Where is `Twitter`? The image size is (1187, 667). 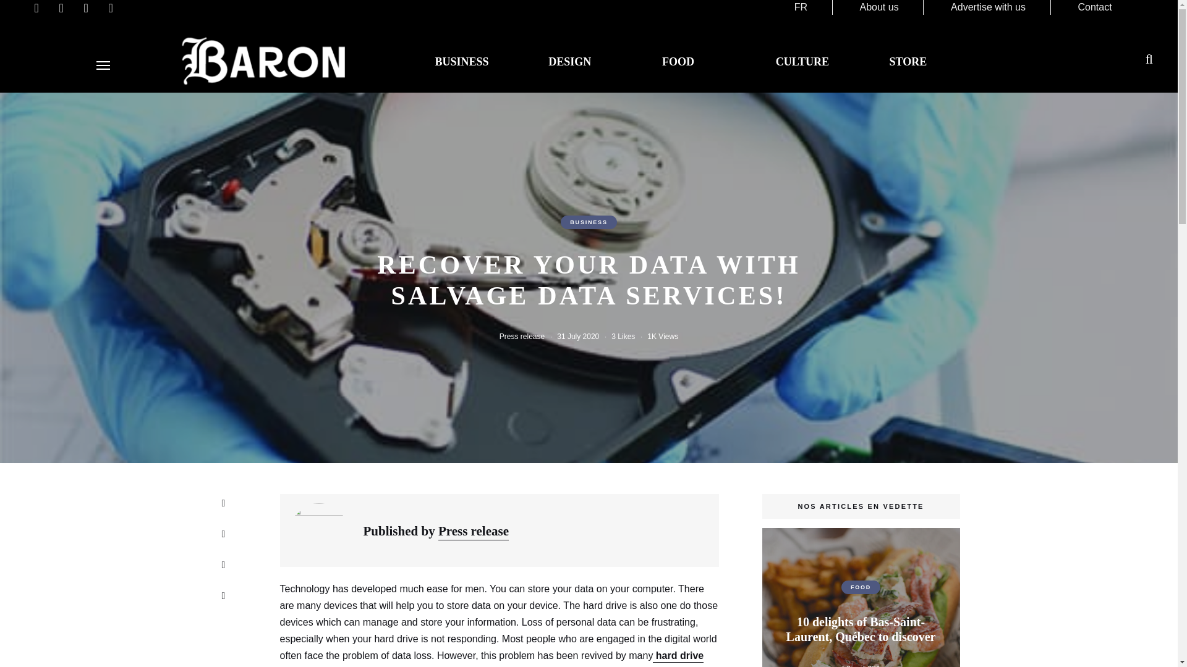 Twitter is located at coordinates (223, 564).